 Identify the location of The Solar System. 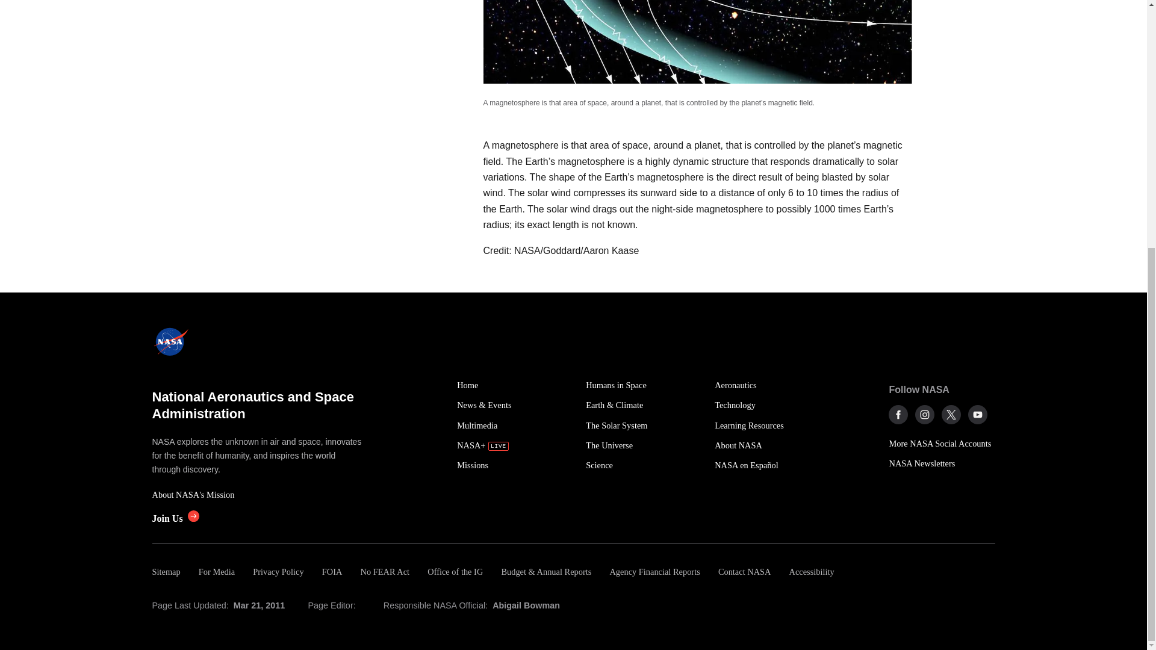
(644, 426).